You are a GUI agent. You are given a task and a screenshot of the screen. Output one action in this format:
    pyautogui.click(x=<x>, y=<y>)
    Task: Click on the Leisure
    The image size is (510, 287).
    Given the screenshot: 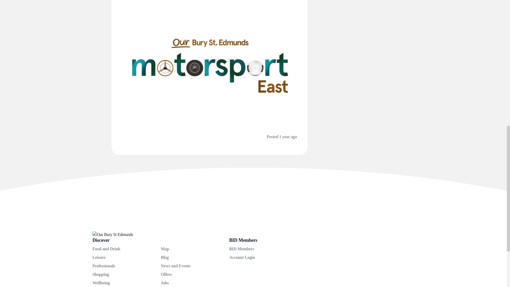 What is the action you would take?
    pyautogui.click(x=99, y=257)
    